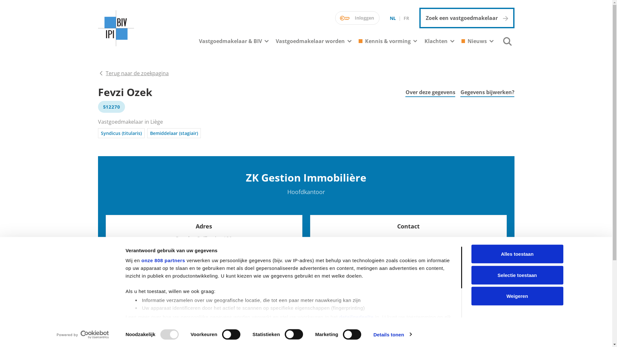  Describe the element at coordinates (517, 254) in the screenshot. I see `Alles toestaan` at that location.